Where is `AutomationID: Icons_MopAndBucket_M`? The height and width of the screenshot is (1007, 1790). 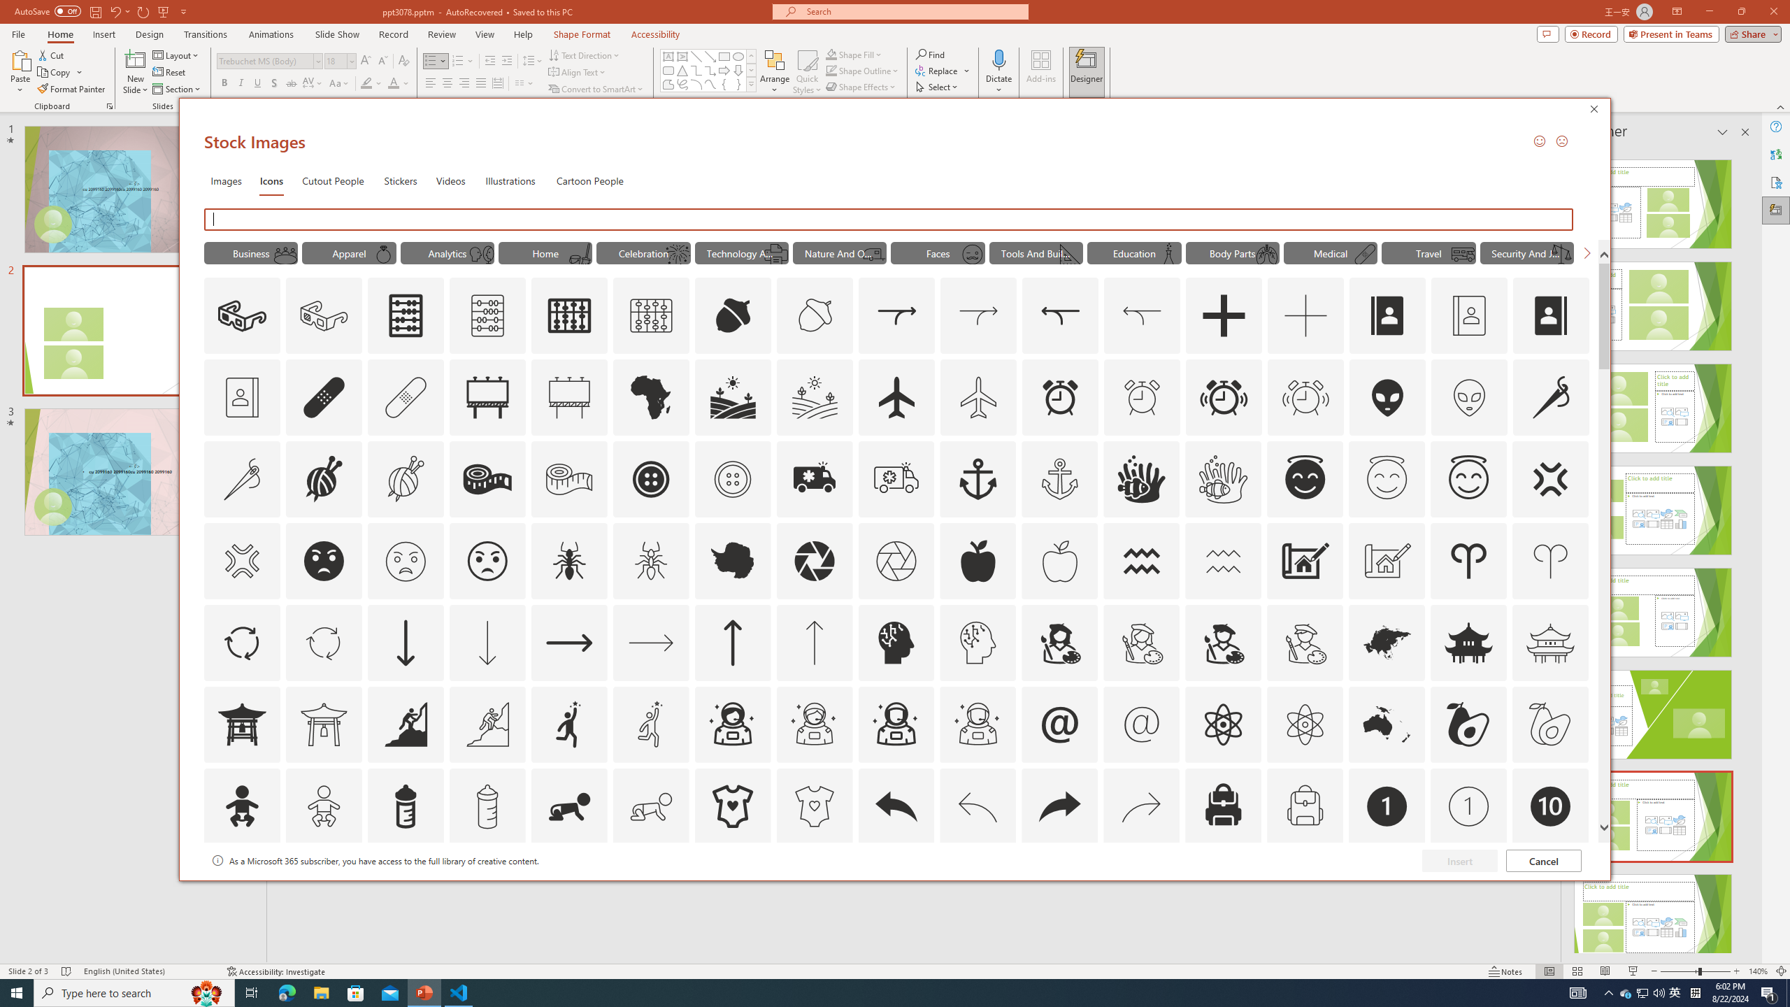 AutomationID: Icons_MopAndBucket_M is located at coordinates (580, 254).